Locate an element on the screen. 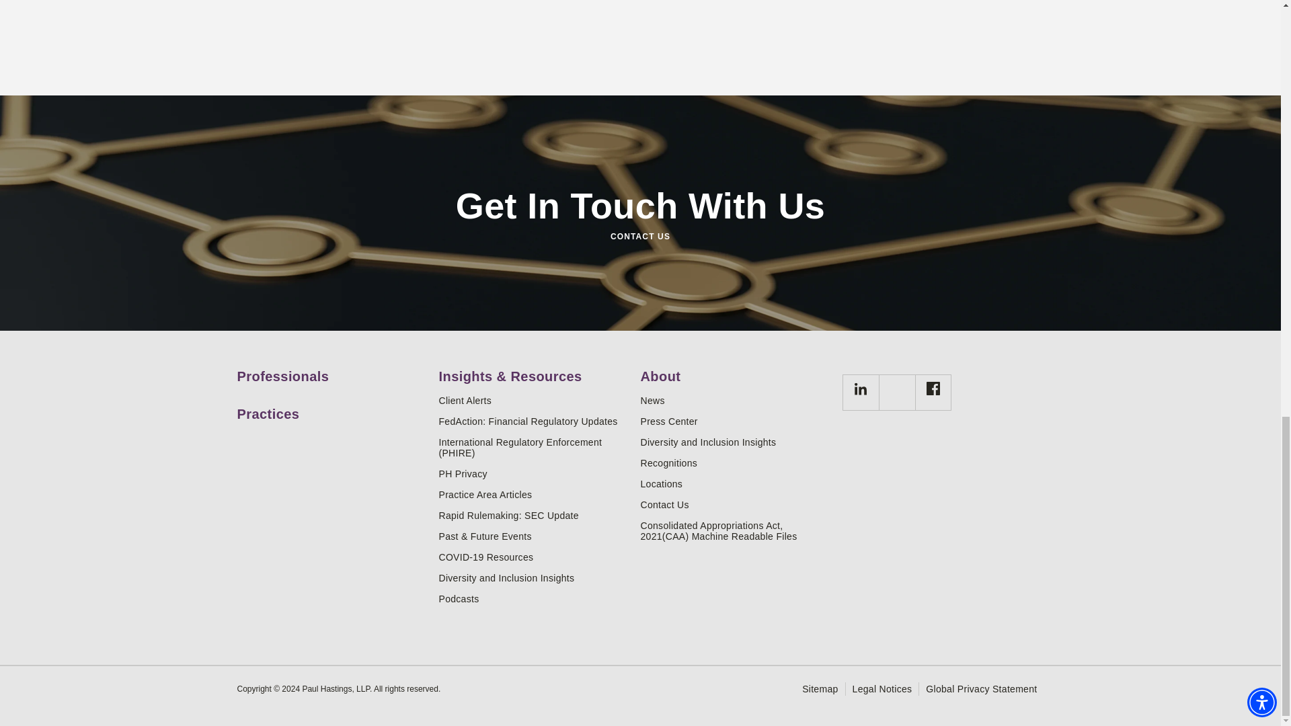  BC42128A-F0DE-4FE2-9372-6CDE6D4F5957Created with sketchtool. is located at coordinates (932, 393).